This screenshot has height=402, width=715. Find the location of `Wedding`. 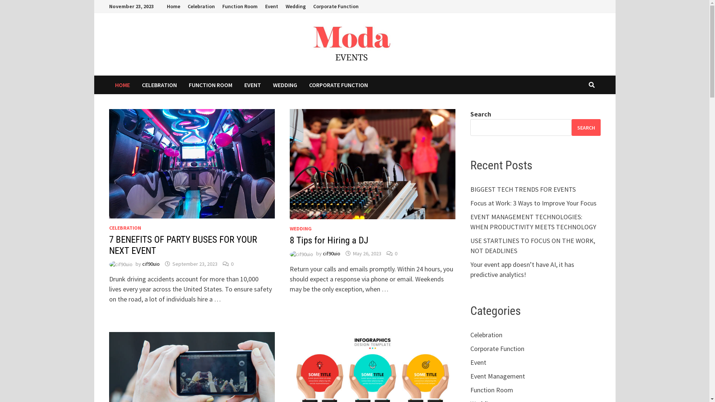

Wedding is located at coordinates (295, 7).